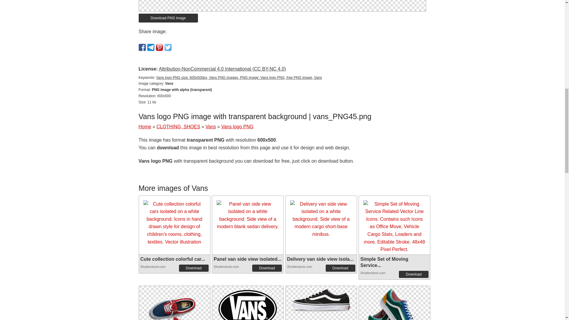 The width and height of the screenshot is (569, 320). What do you see at coordinates (210, 127) in the screenshot?
I see `Vans` at bounding box center [210, 127].